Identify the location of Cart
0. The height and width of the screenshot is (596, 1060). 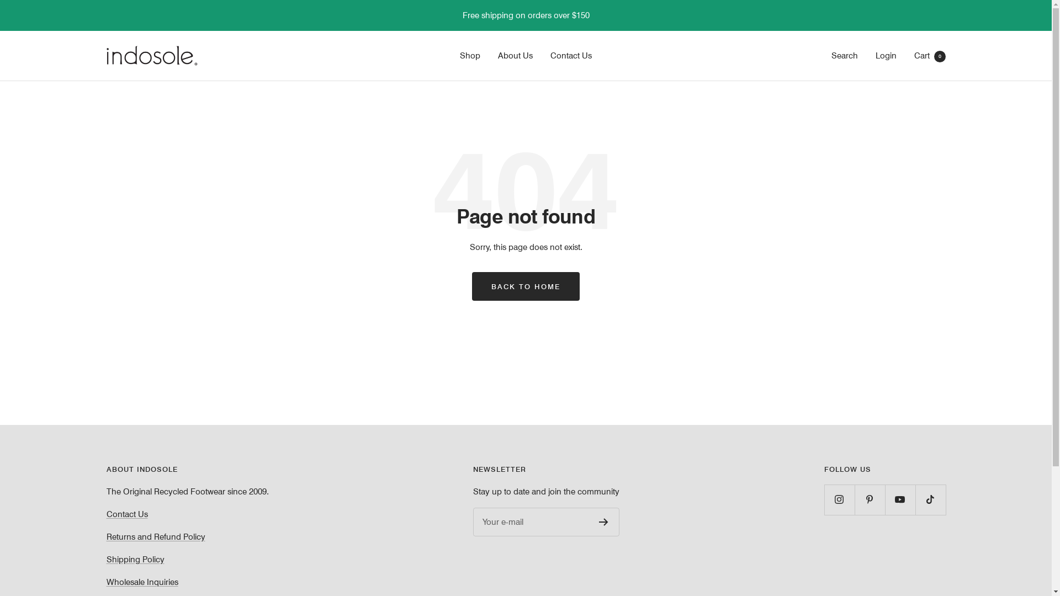
(930, 55).